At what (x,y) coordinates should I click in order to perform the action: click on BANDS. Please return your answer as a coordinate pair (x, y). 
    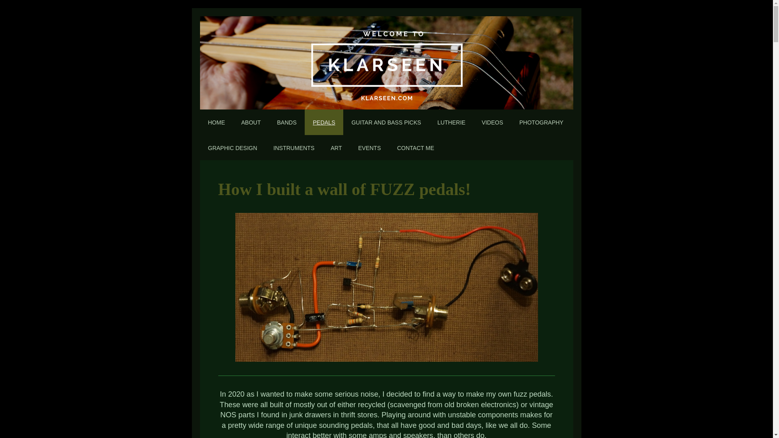
    Looking at the image, I should click on (286, 122).